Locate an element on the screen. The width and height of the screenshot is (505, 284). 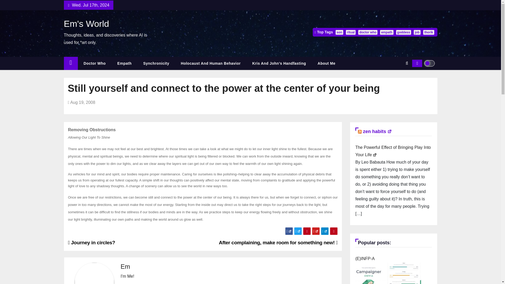
Home is located at coordinates (70, 63).